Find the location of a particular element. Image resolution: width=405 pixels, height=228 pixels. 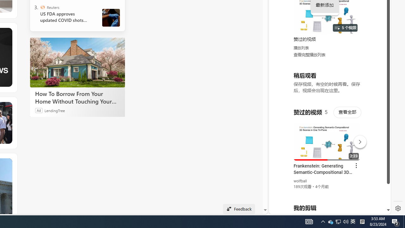

How To Borrow From Your Home Without Touching Your Mortgage is located at coordinates (77, 97).